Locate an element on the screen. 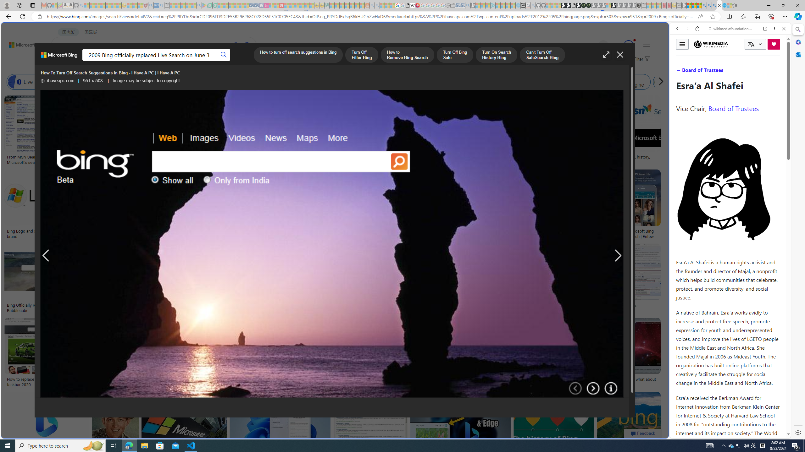  Bing Logo, symbol, meaning, history, PNG, brandSave is located at coordinates (621, 131).